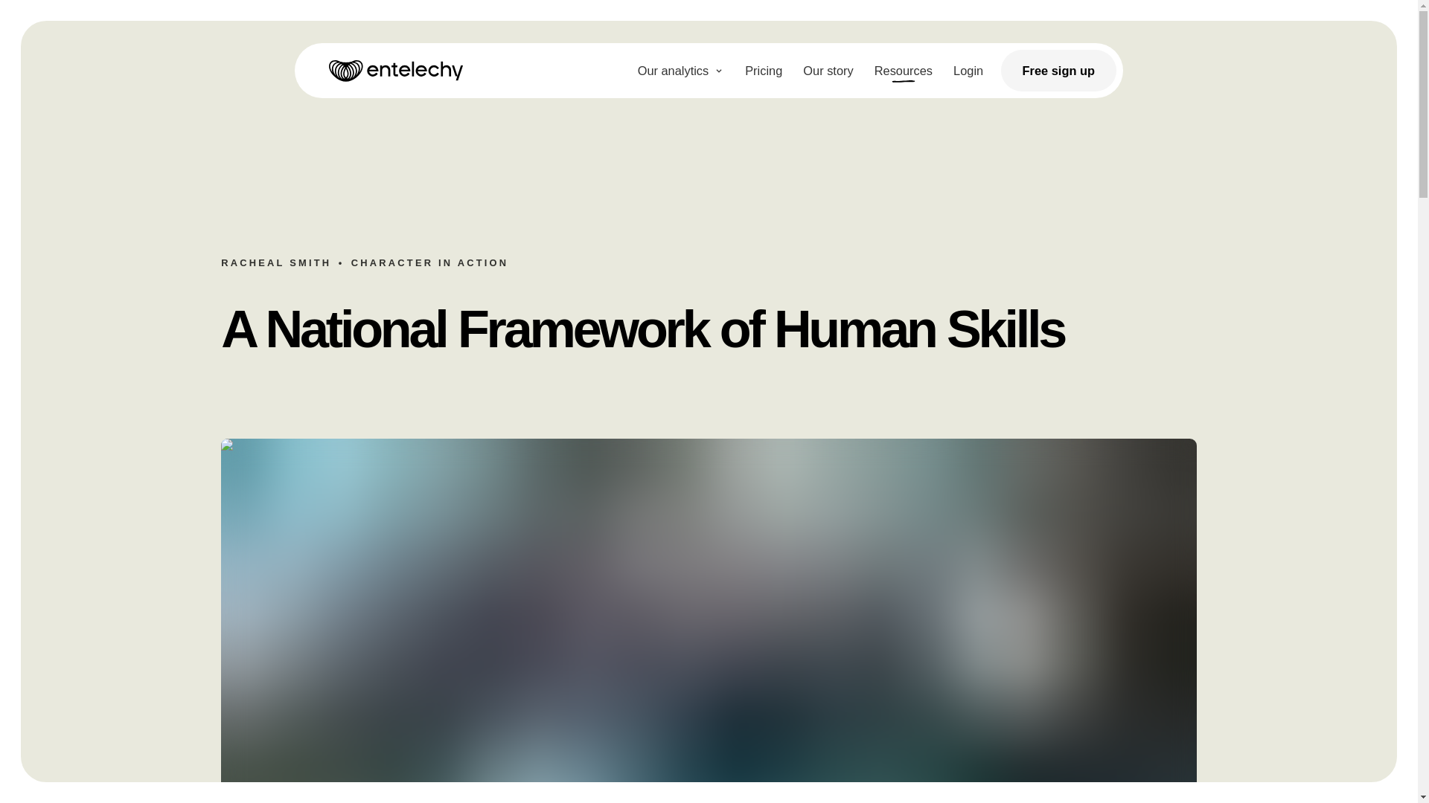 The width and height of the screenshot is (1429, 803). What do you see at coordinates (968, 71) in the screenshot?
I see `Login` at bounding box center [968, 71].